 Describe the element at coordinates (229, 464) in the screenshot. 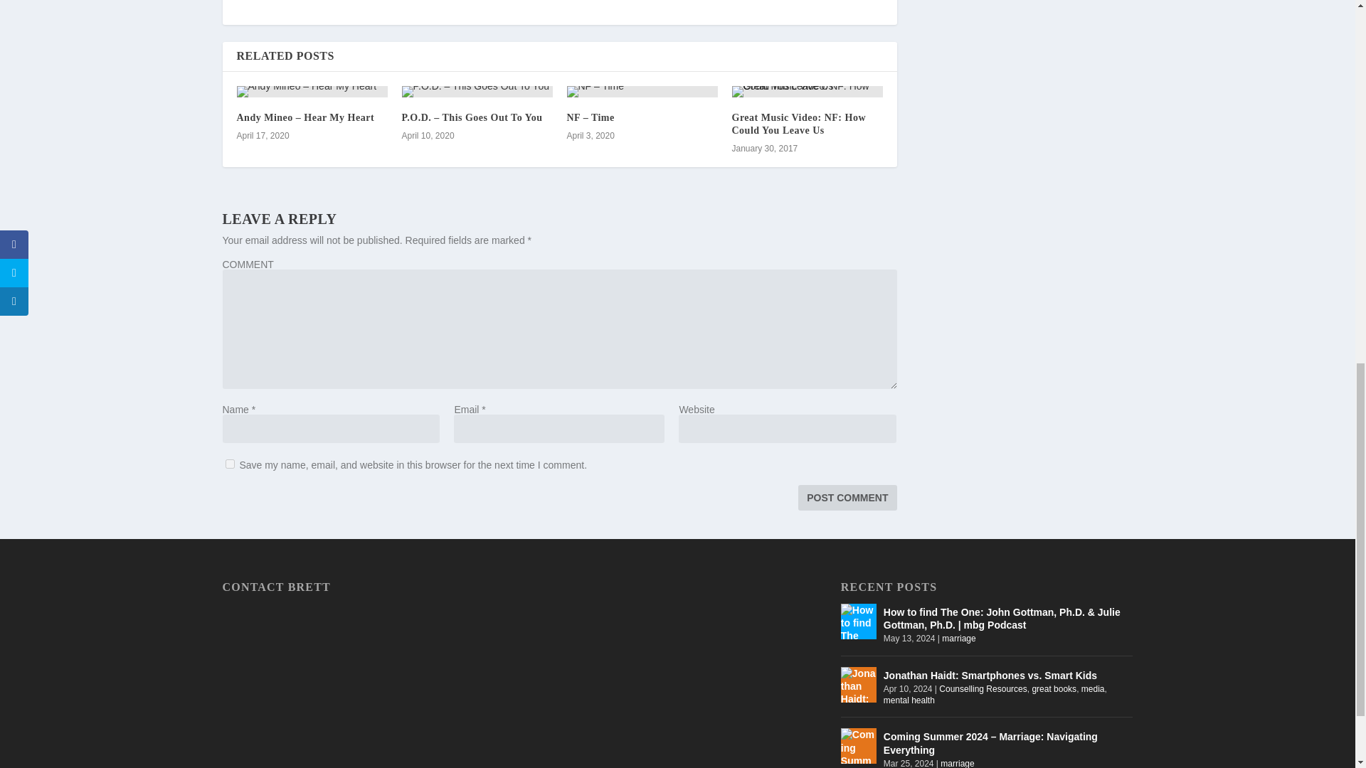

I see `yes` at that location.